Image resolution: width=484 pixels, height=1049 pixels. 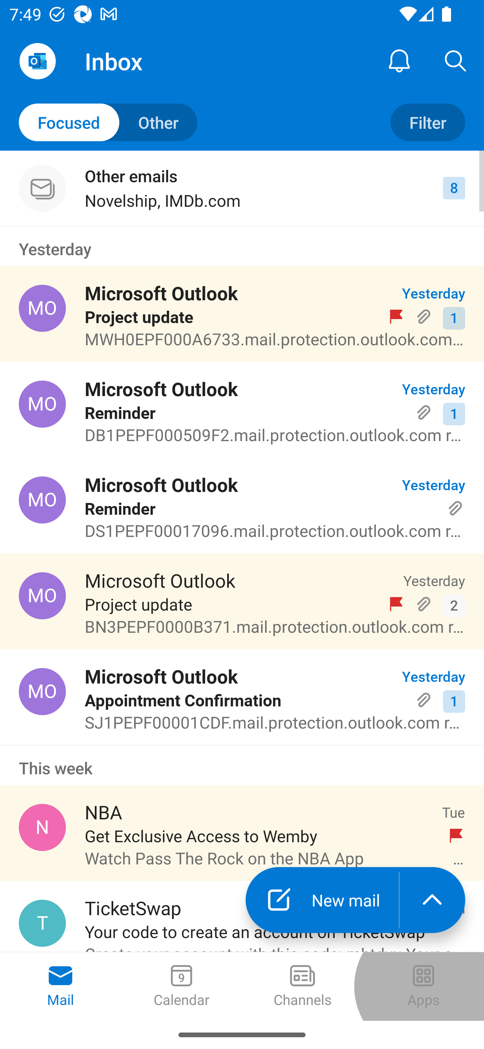 I want to click on Open Navigation Drawer, so click(x=37, y=61).